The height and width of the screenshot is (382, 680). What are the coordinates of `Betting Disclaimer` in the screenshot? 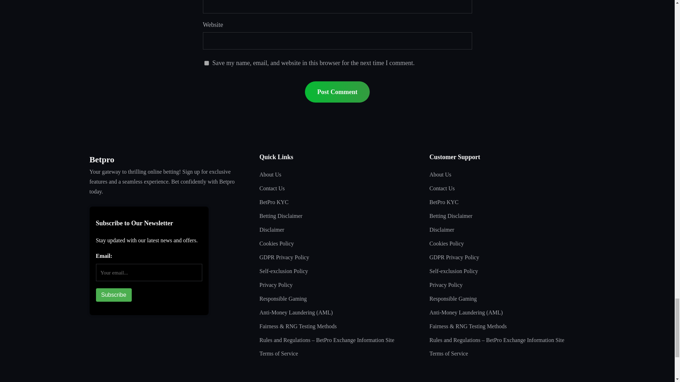 It's located at (450, 216).